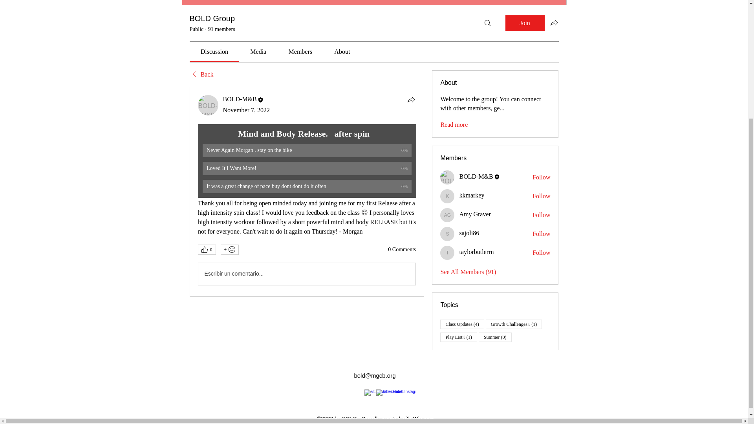  Describe the element at coordinates (447, 253) in the screenshot. I see `taylorbutlerrn` at that location.